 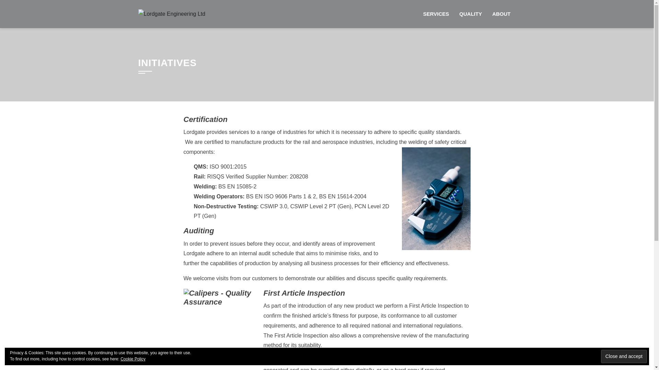 I want to click on Close and accept, so click(x=624, y=356).